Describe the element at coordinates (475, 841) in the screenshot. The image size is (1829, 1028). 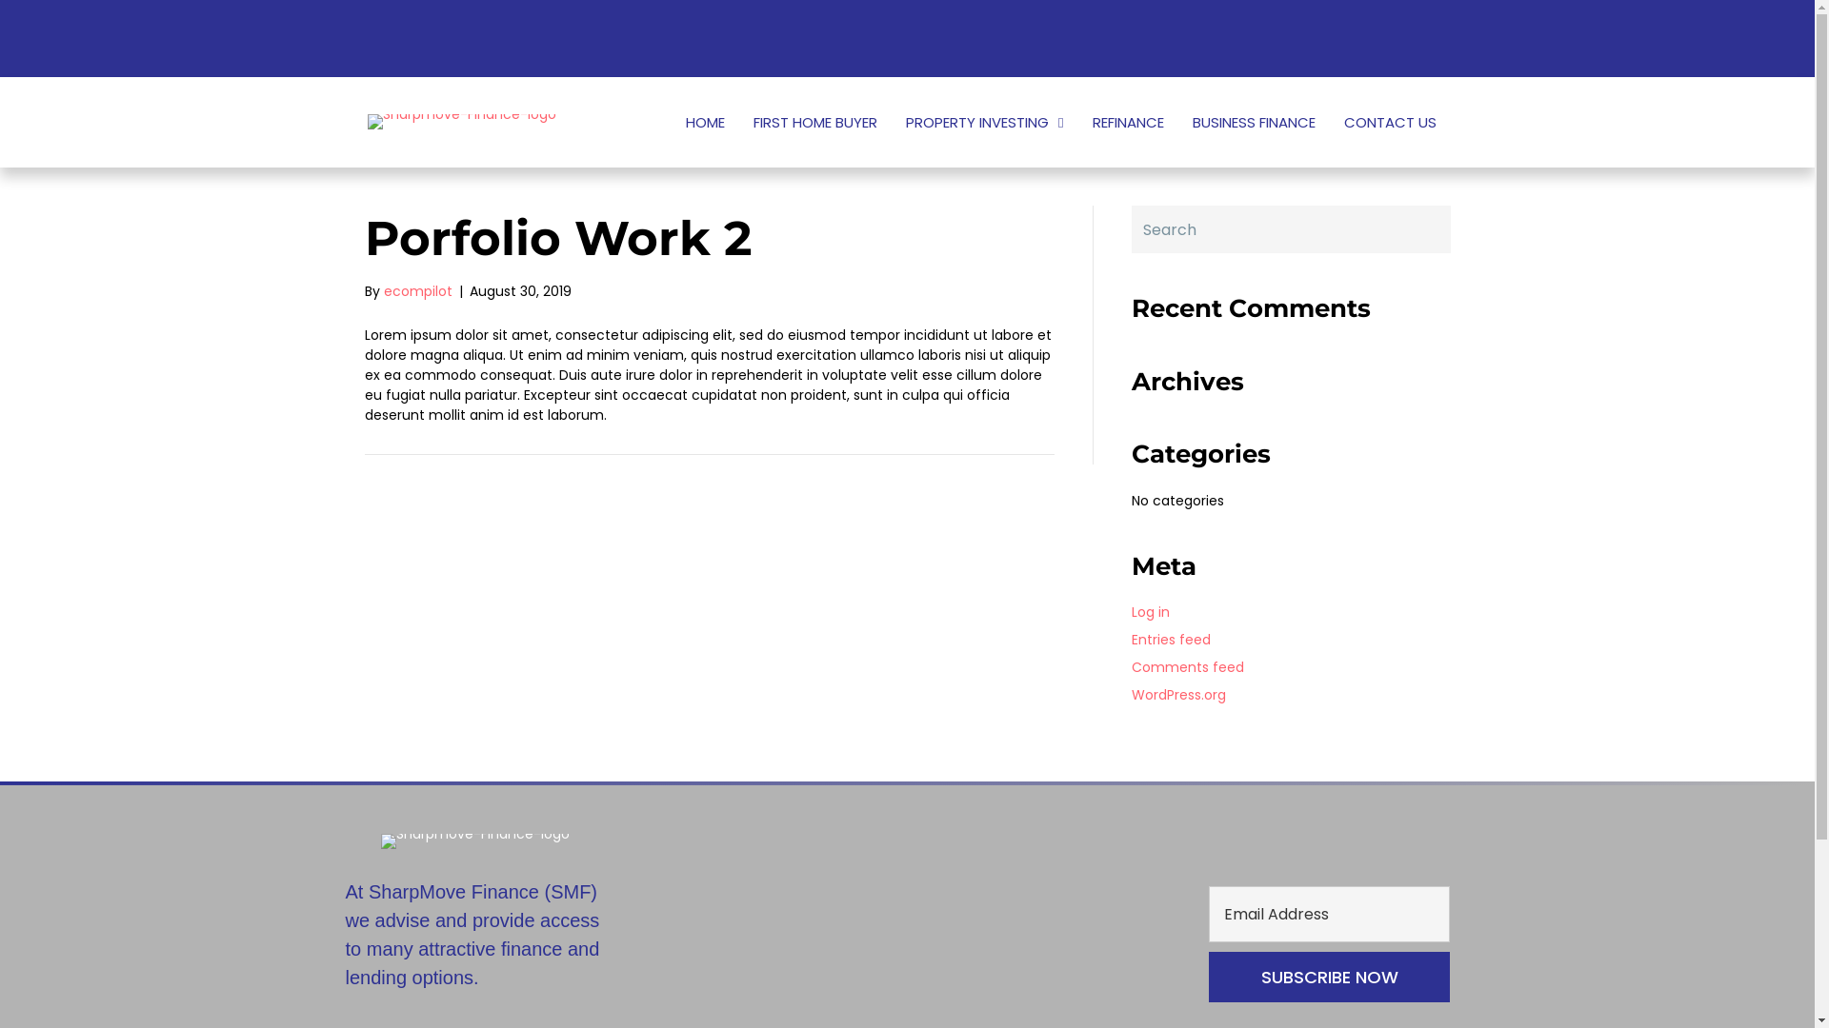
I see `Sharpmove-Finance-logo` at that location.